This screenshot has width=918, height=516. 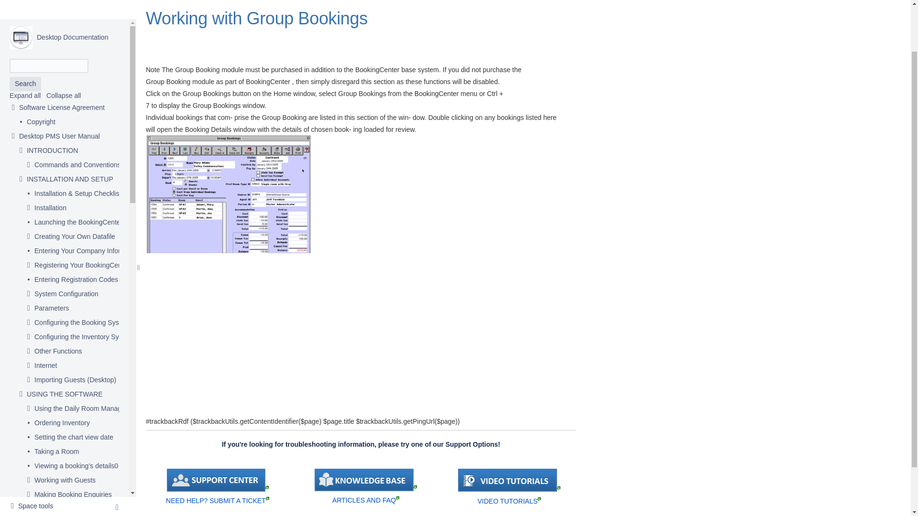 I want to click on INSTALLATION AND SETUP, so click(x=70, y=124).